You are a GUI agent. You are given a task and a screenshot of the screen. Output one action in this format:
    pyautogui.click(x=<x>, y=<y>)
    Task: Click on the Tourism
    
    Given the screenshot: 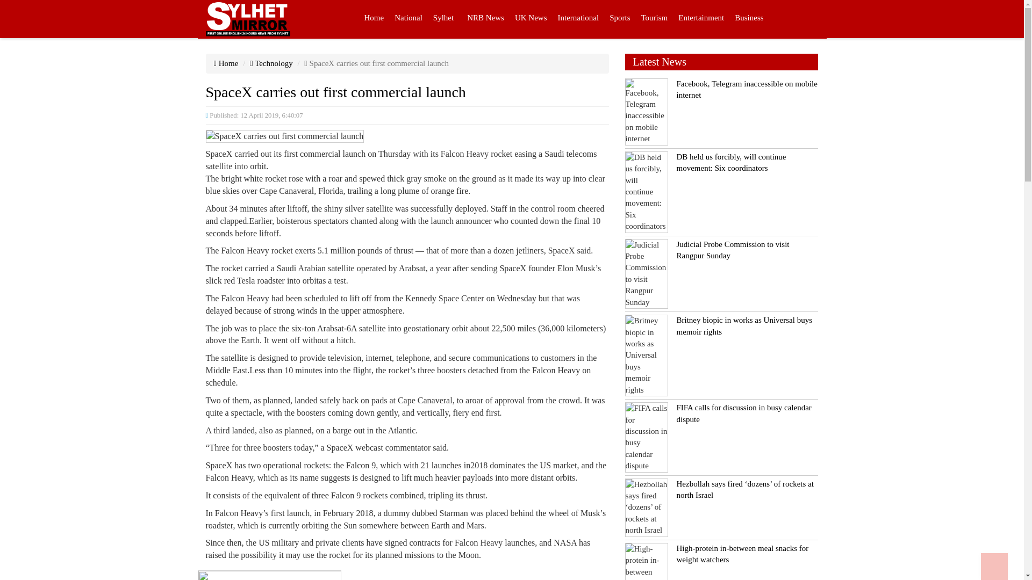 What is the action you would take?
    pyautogui.click(x=654, y=19)
    